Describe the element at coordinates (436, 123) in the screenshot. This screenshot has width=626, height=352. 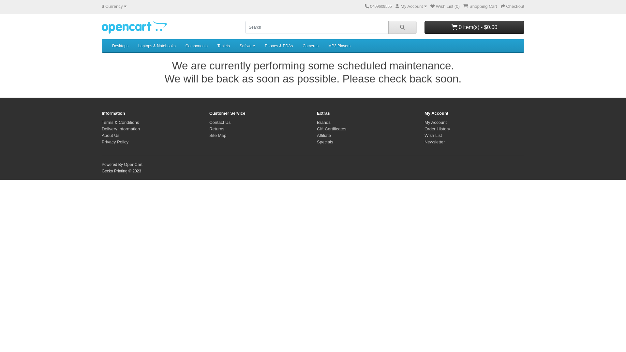
I see `My Account` at that location.